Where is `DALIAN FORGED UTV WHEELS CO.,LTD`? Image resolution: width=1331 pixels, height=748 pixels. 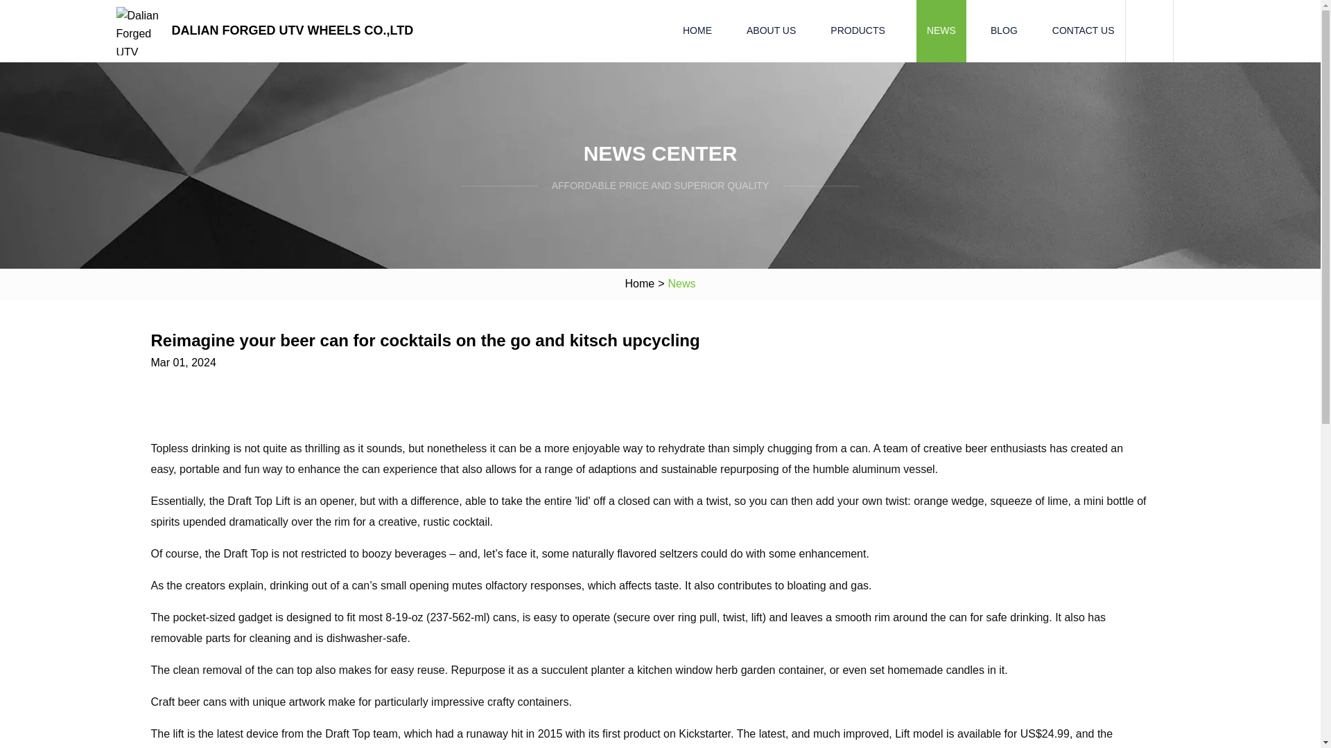
DALIAN FORGED UTV WHEELS CO.,LTD is located at coordinates (268, 30).